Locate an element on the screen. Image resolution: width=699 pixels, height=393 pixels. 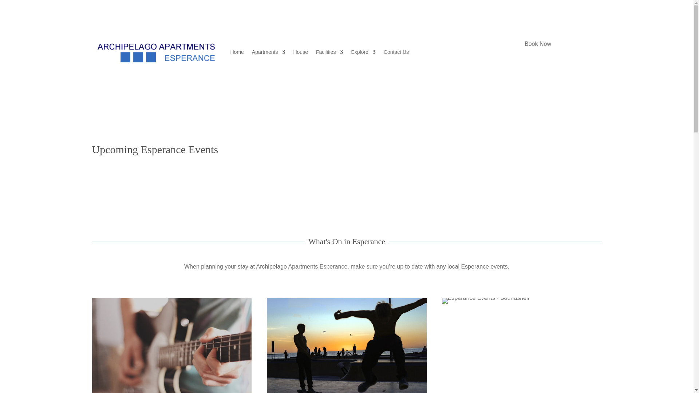
Facilities is located at coordinates (329, 52).